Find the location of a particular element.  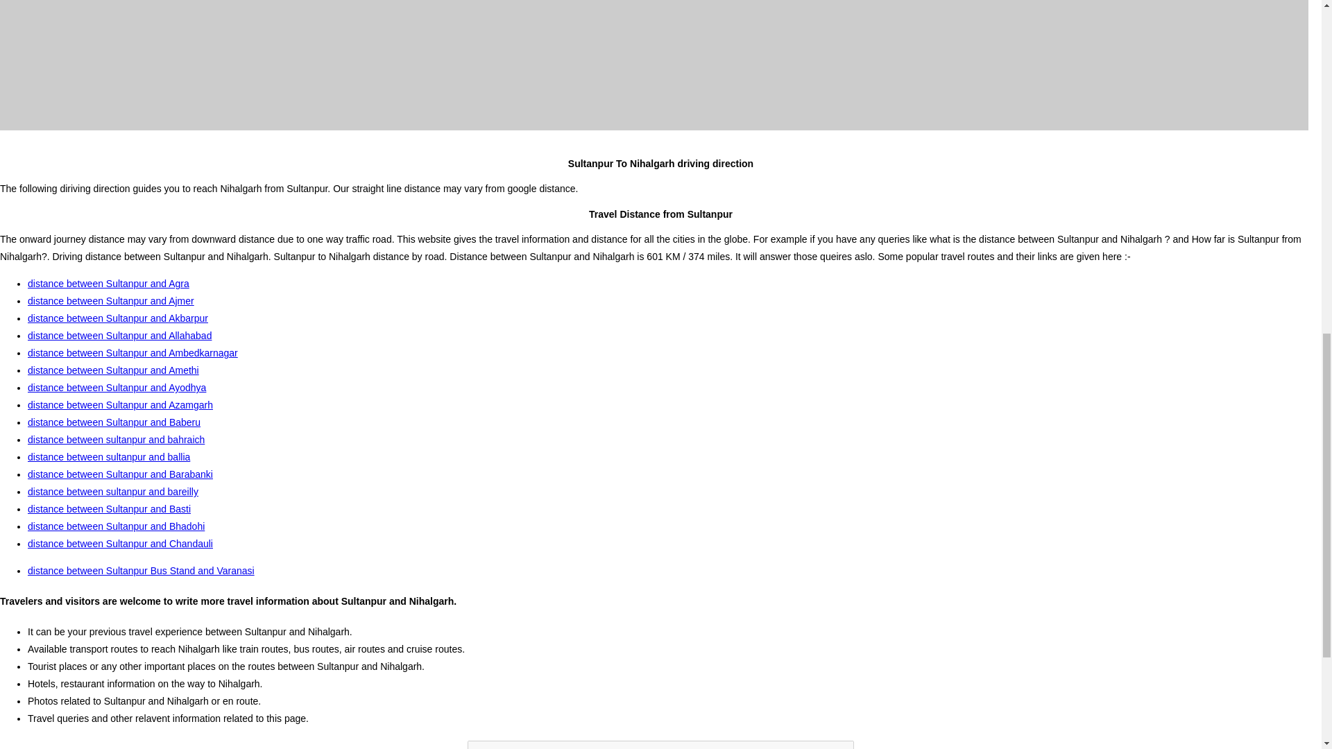

distance between Sultanpur and Chandauli is located at coordinates (121, 544).